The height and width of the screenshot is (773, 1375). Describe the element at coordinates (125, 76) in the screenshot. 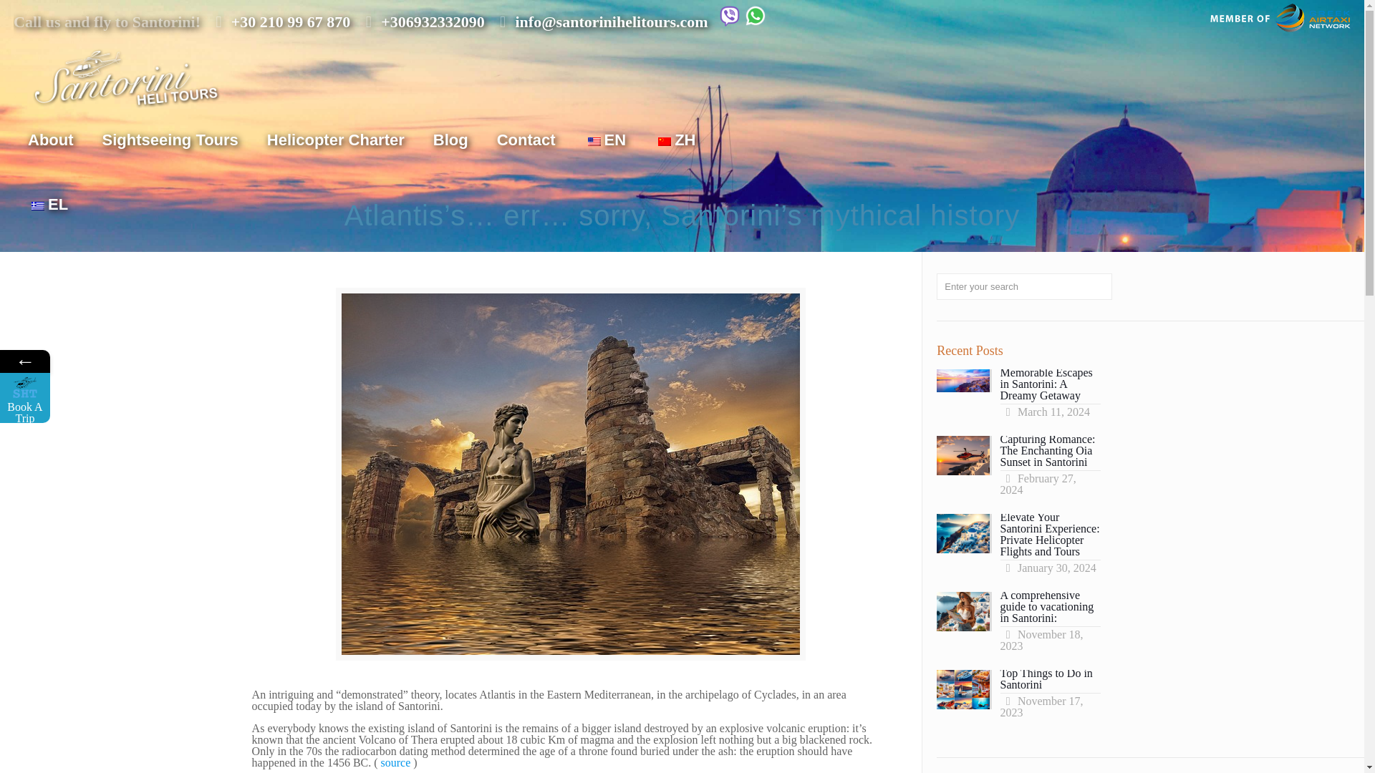

I see `Santorini Heli Tours` at that location.